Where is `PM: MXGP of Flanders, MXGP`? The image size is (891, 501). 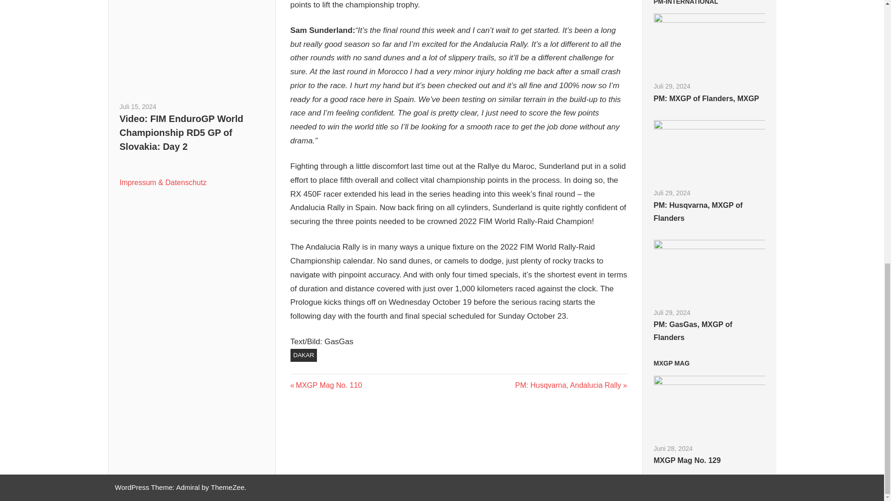 PM: MXGP of Flanders, MXGP is located at coordinates (685, 2).